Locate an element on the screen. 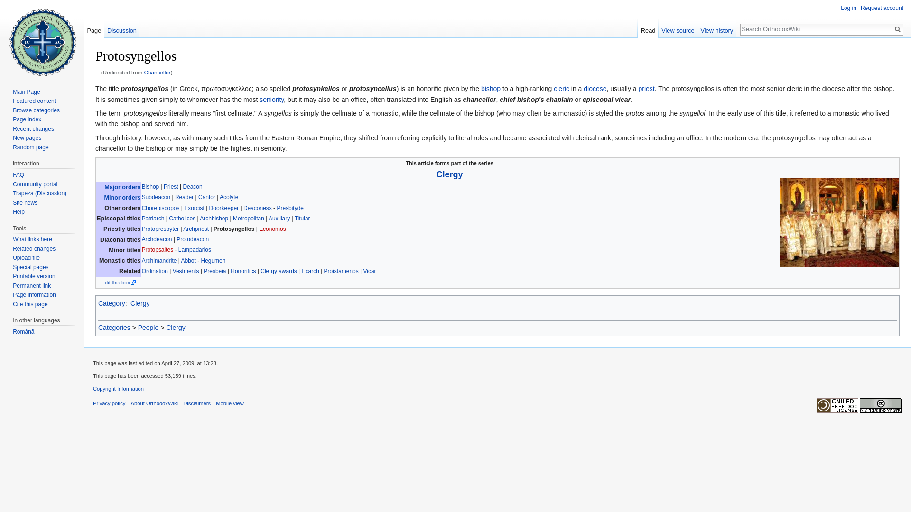  Presbeia is located at coordinates (271, 100).